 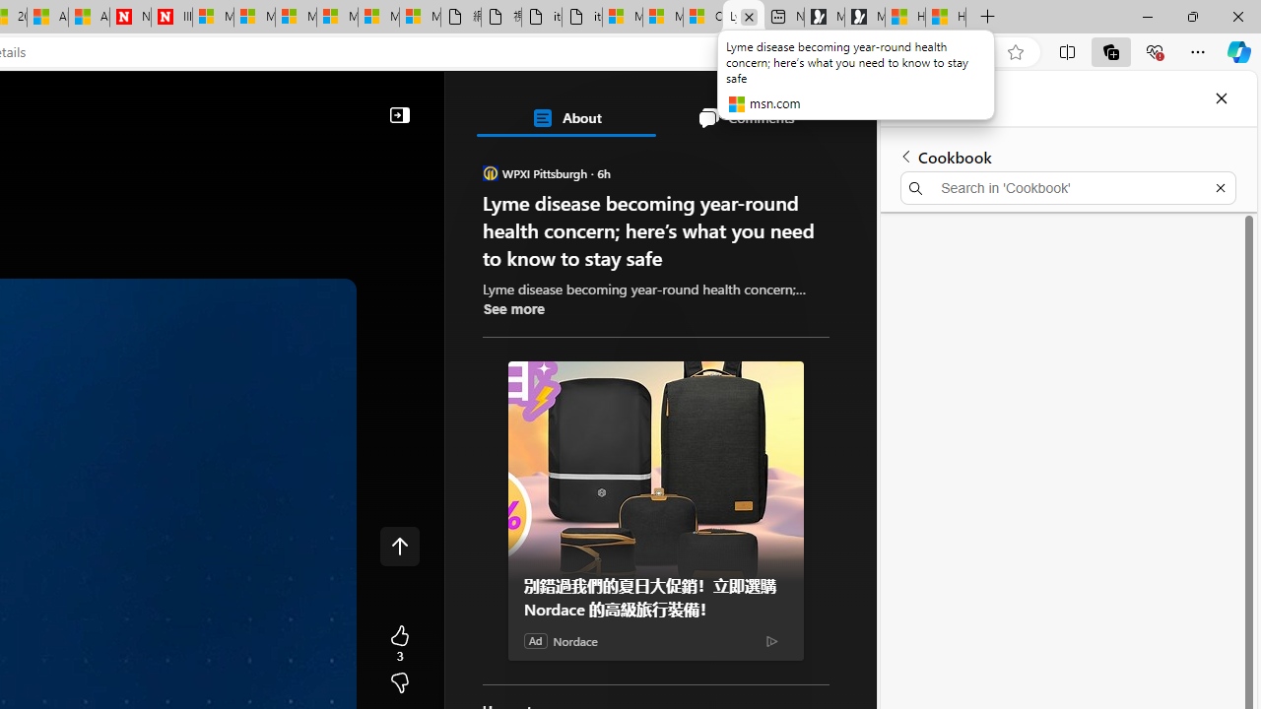 I want to click on Back to list of collections, so click(x=906, y=156).